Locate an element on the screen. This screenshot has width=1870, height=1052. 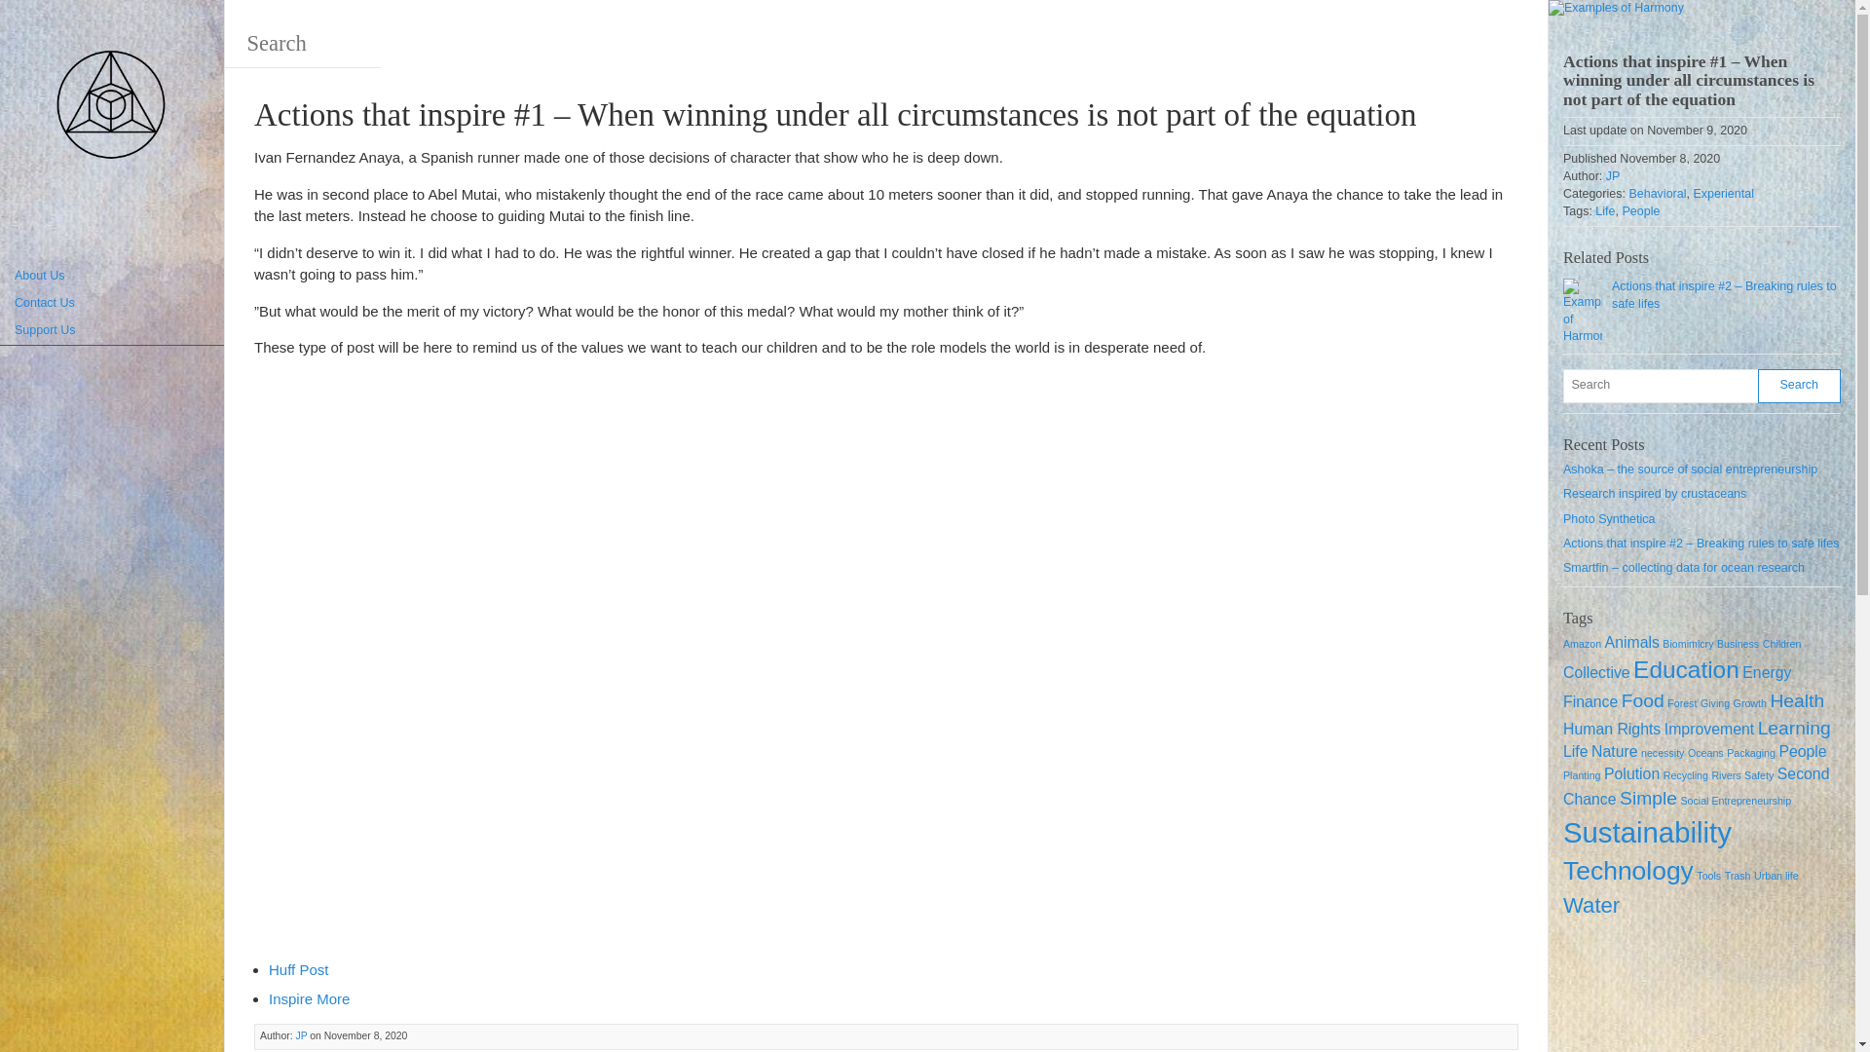
Posts by JP is located at coordinates (300, 1036).